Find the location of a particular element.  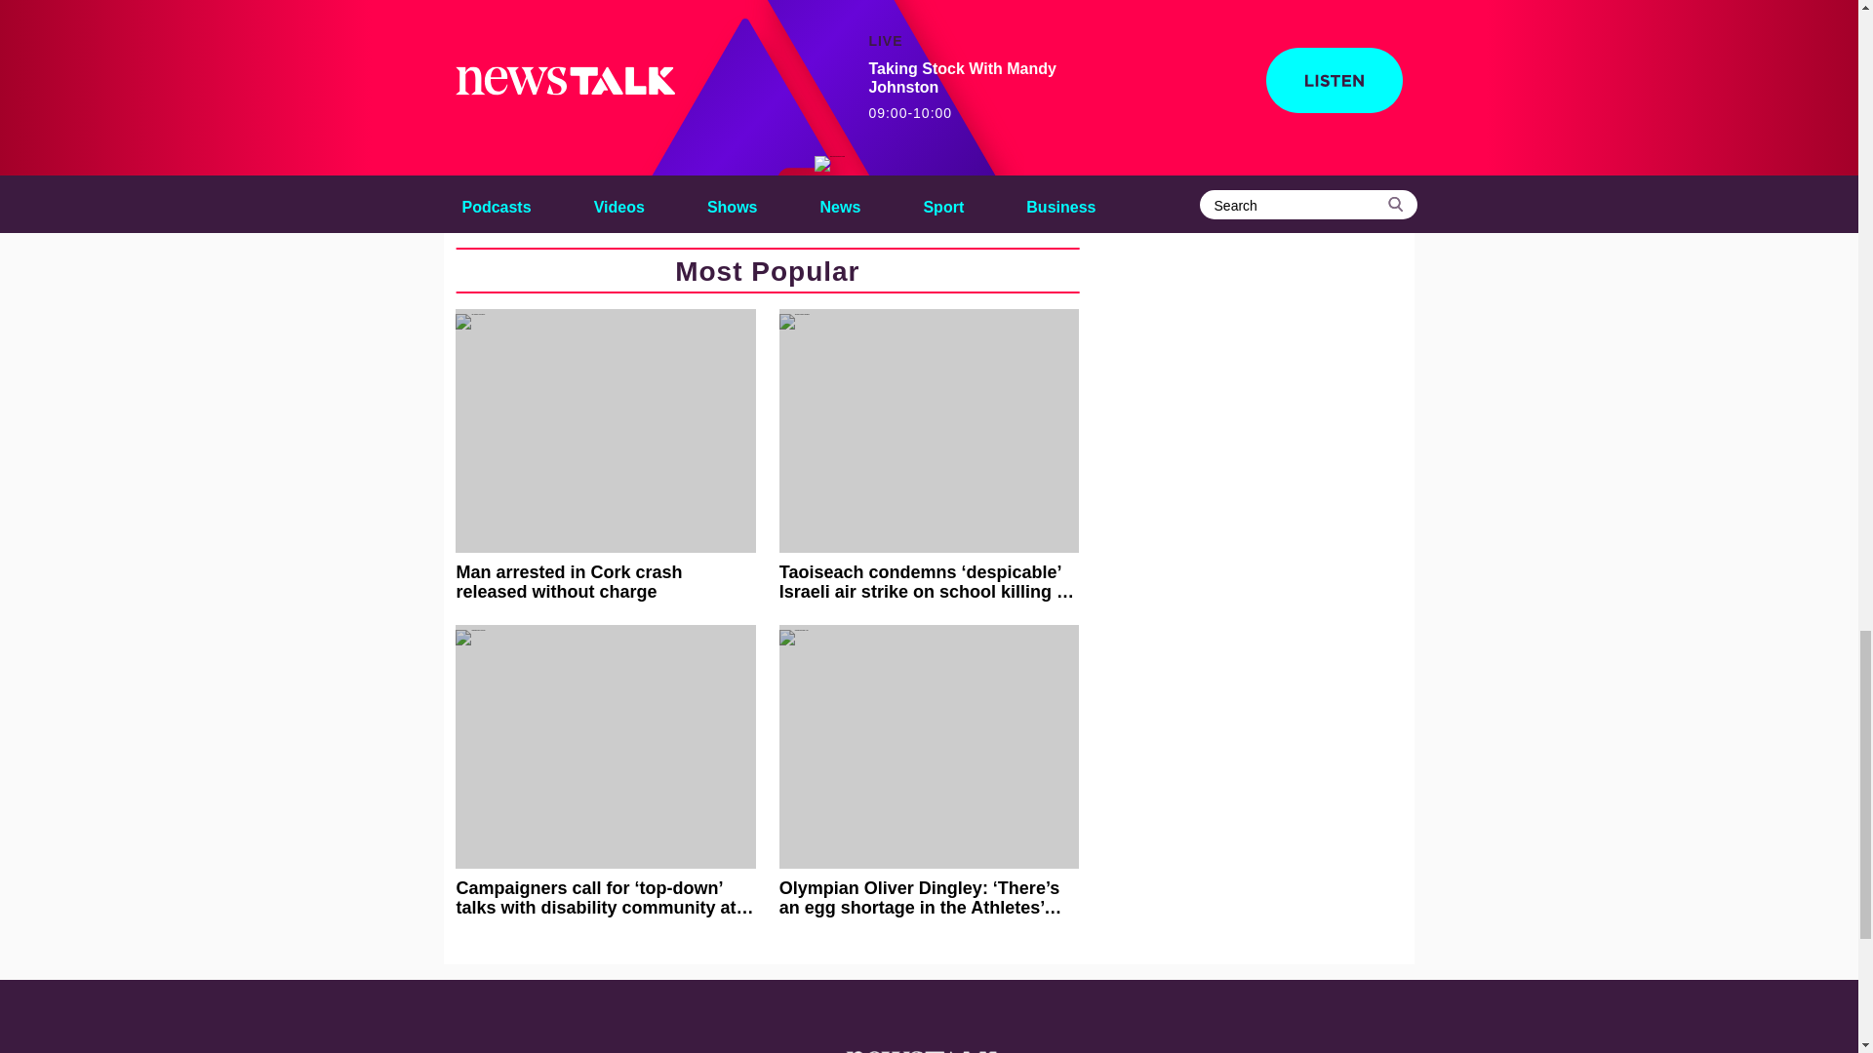

Man arrested in Cork crash released without charge  is located at coordinates (605, 454).